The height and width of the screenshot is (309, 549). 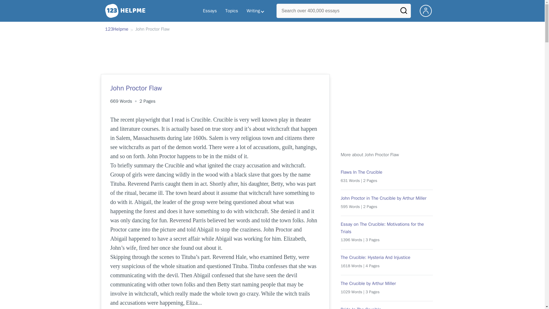 What do you see at coordinates (117, 29) in the screenshot?
I see `123Helpme` at bounding box center [117, 29].